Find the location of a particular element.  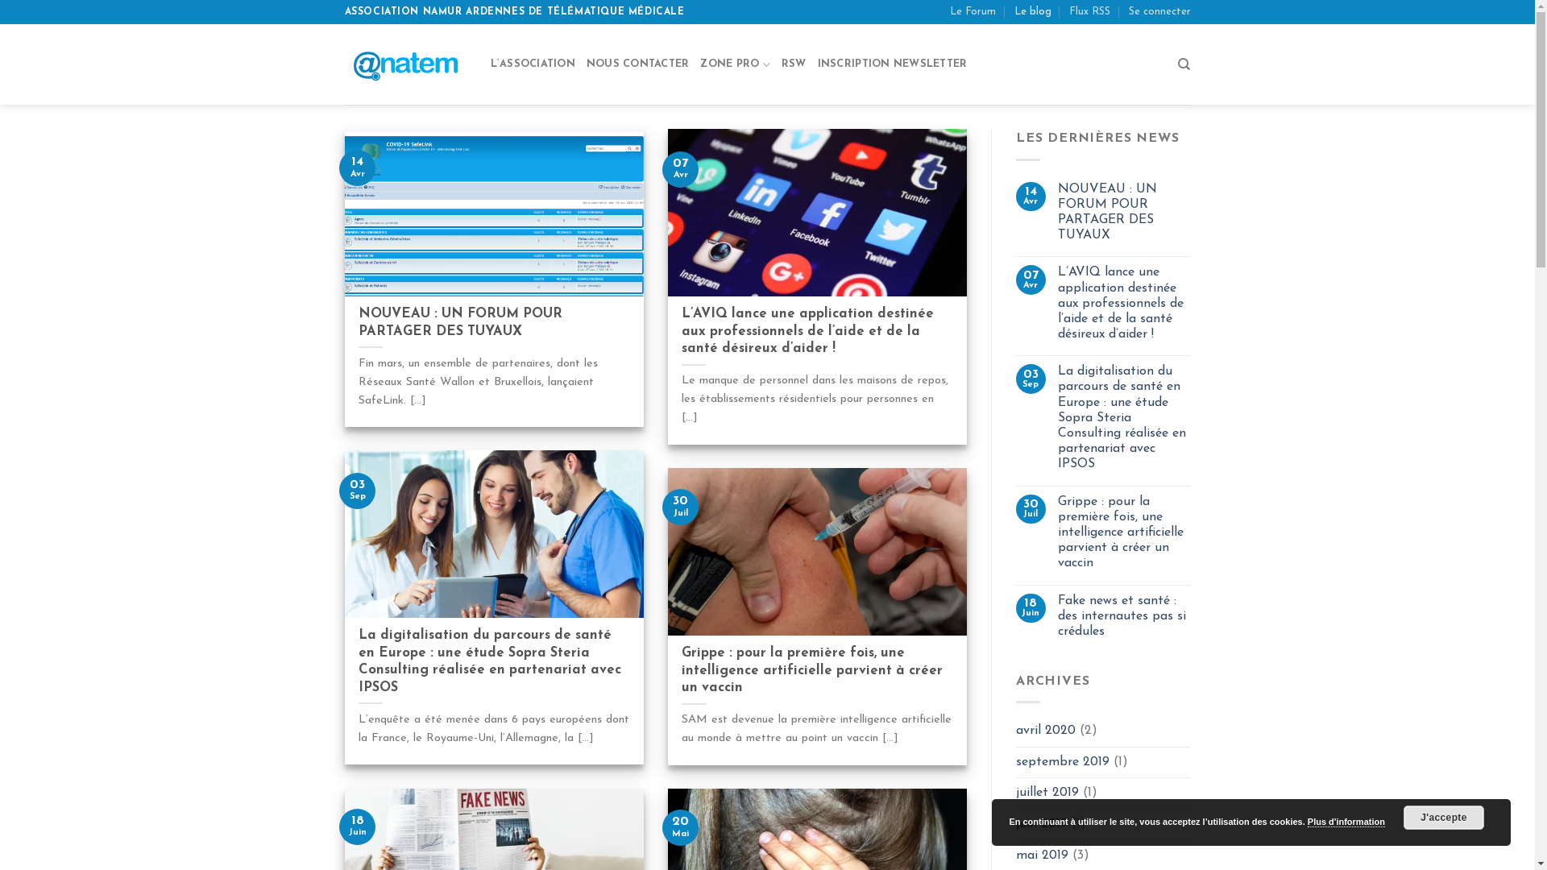

INSCRIPTION NEWSLETTER is located at coordinates (893, 64).